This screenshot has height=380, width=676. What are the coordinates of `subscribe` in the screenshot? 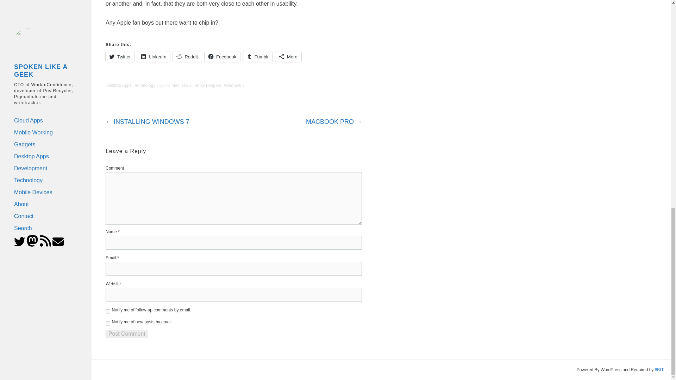 It's located at (108, 323).